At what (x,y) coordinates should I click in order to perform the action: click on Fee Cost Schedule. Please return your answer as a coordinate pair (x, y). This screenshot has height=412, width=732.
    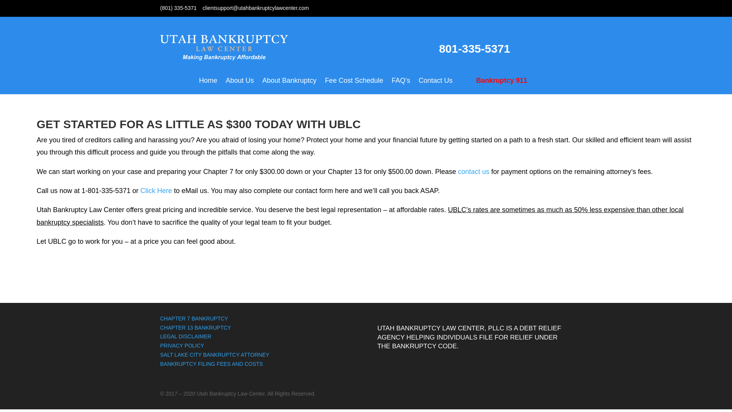
    Looking at the image, I should click on (354, 86).